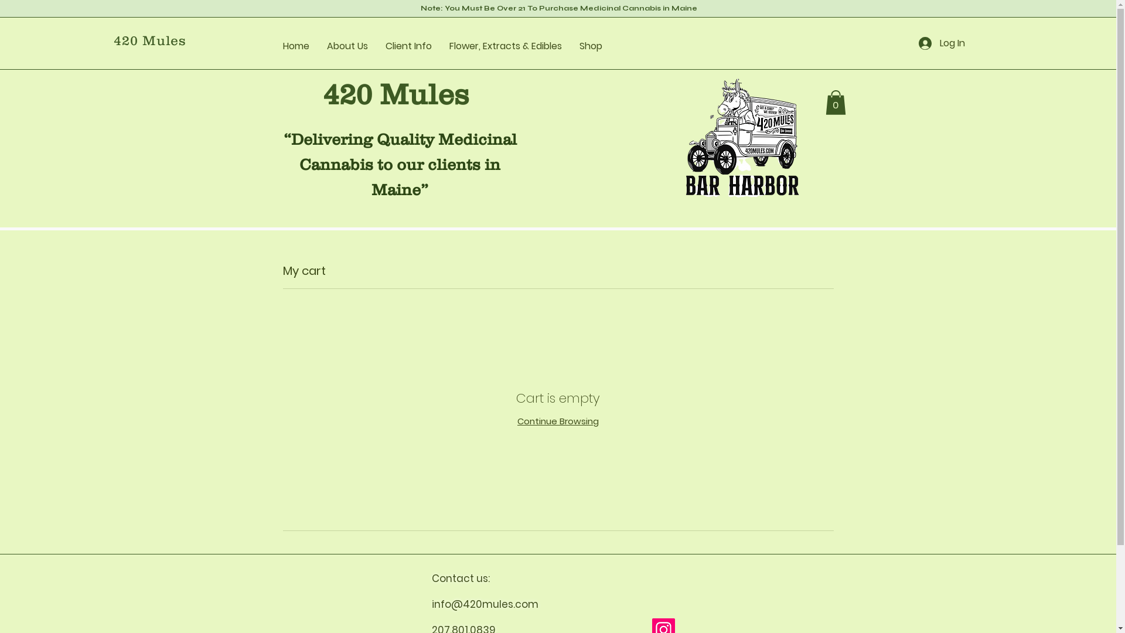 This screenshot has width=1125, height=633. I want to click on 420 Mules, so click(150, 40).